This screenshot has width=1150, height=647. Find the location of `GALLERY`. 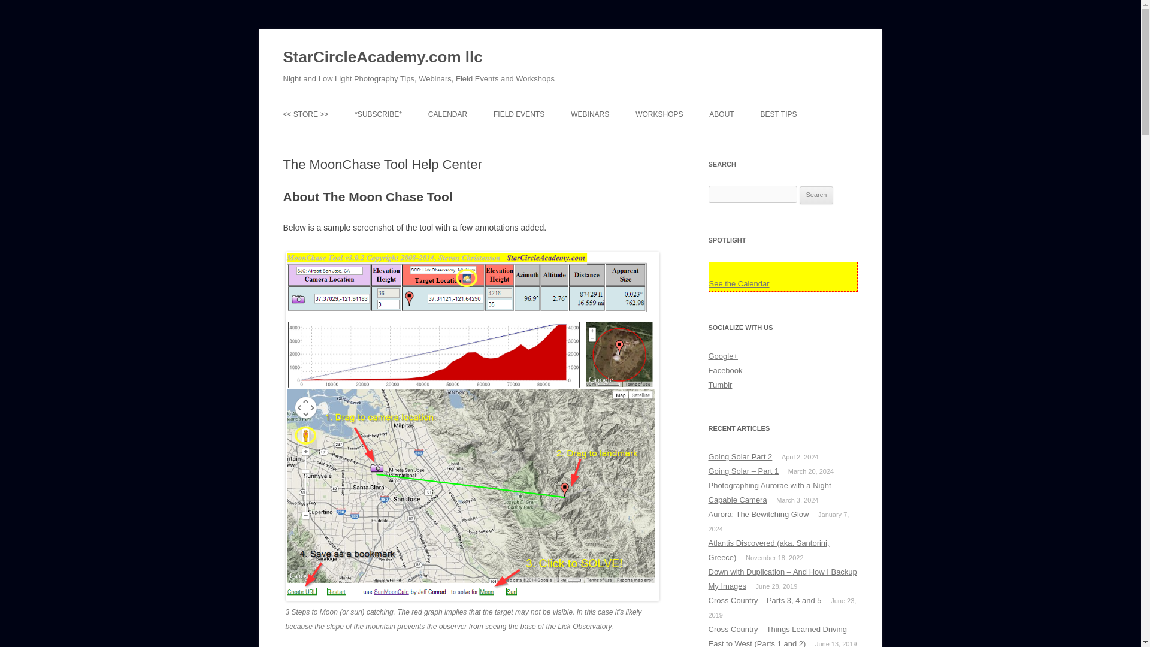

GALLERY is located at coordinates (769, 139).